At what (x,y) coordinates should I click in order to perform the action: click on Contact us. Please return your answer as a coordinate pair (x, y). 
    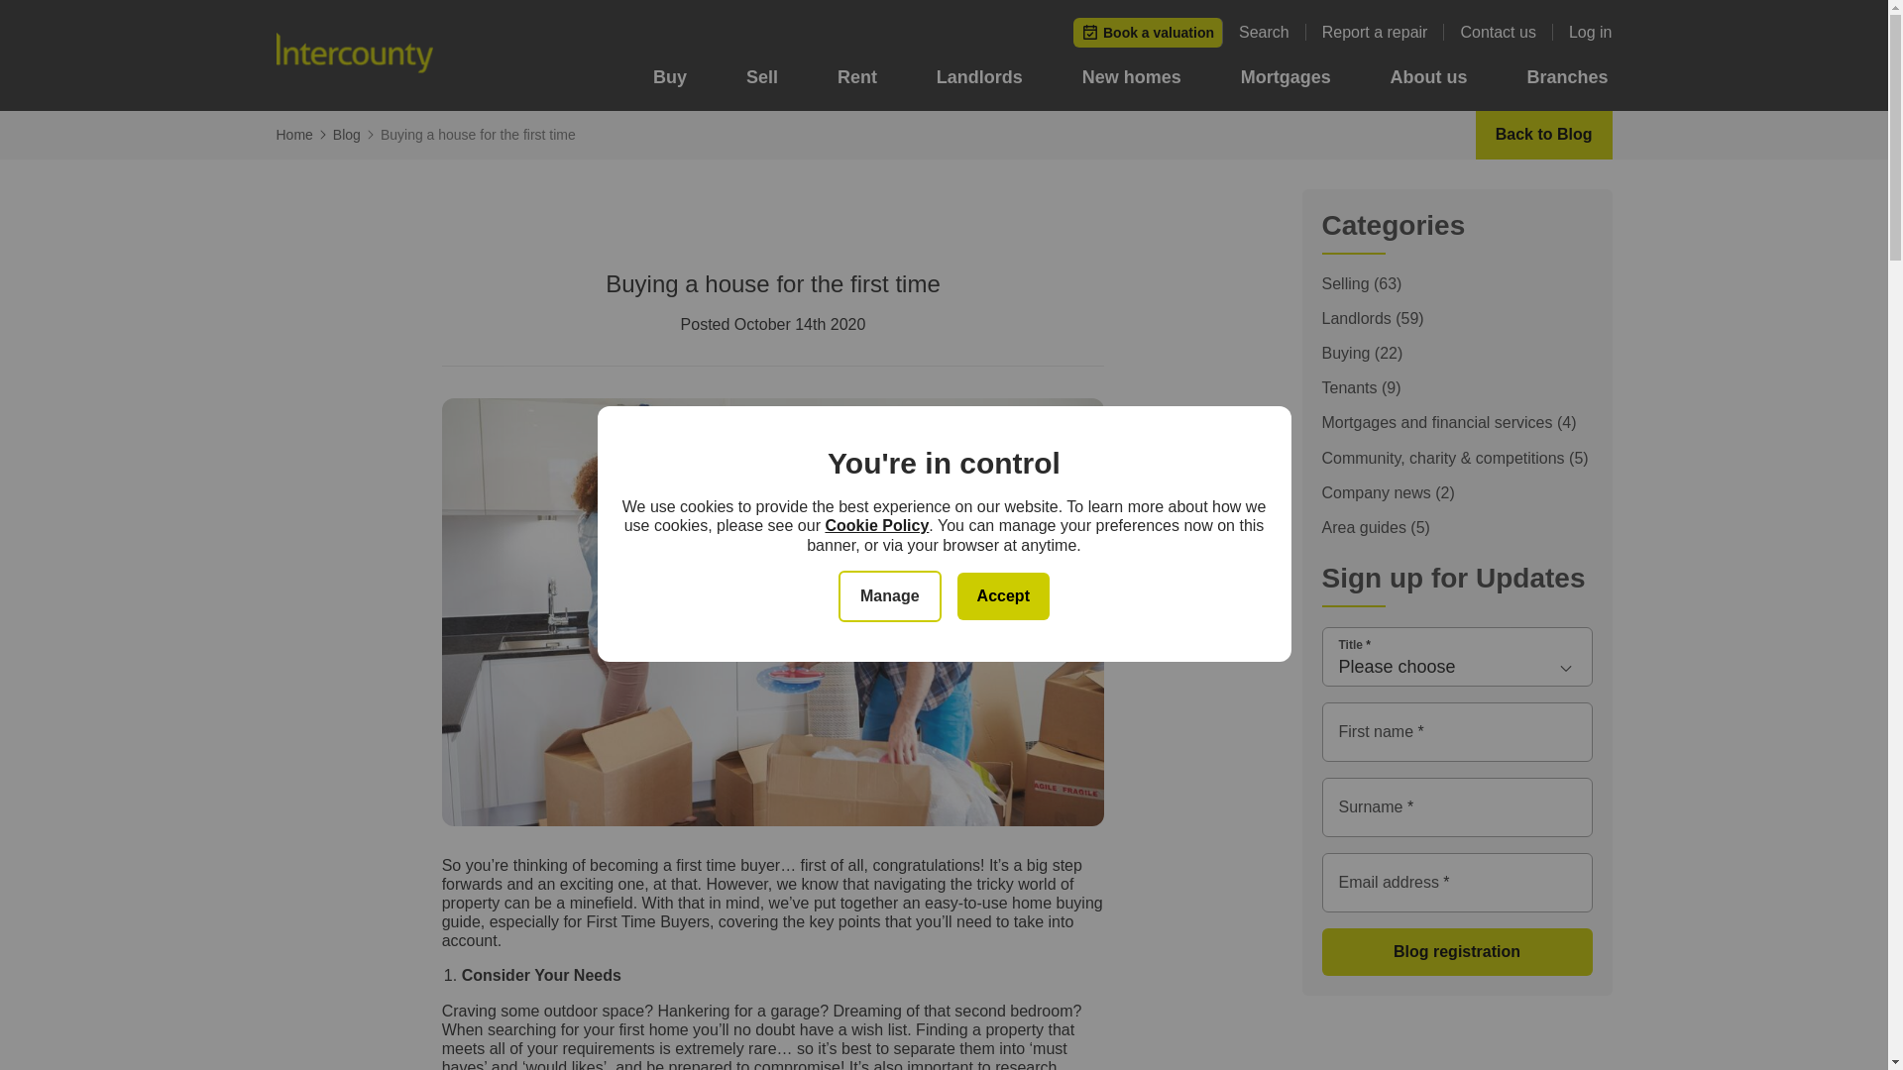
    Looking at the image, I should click on (1506, 32).